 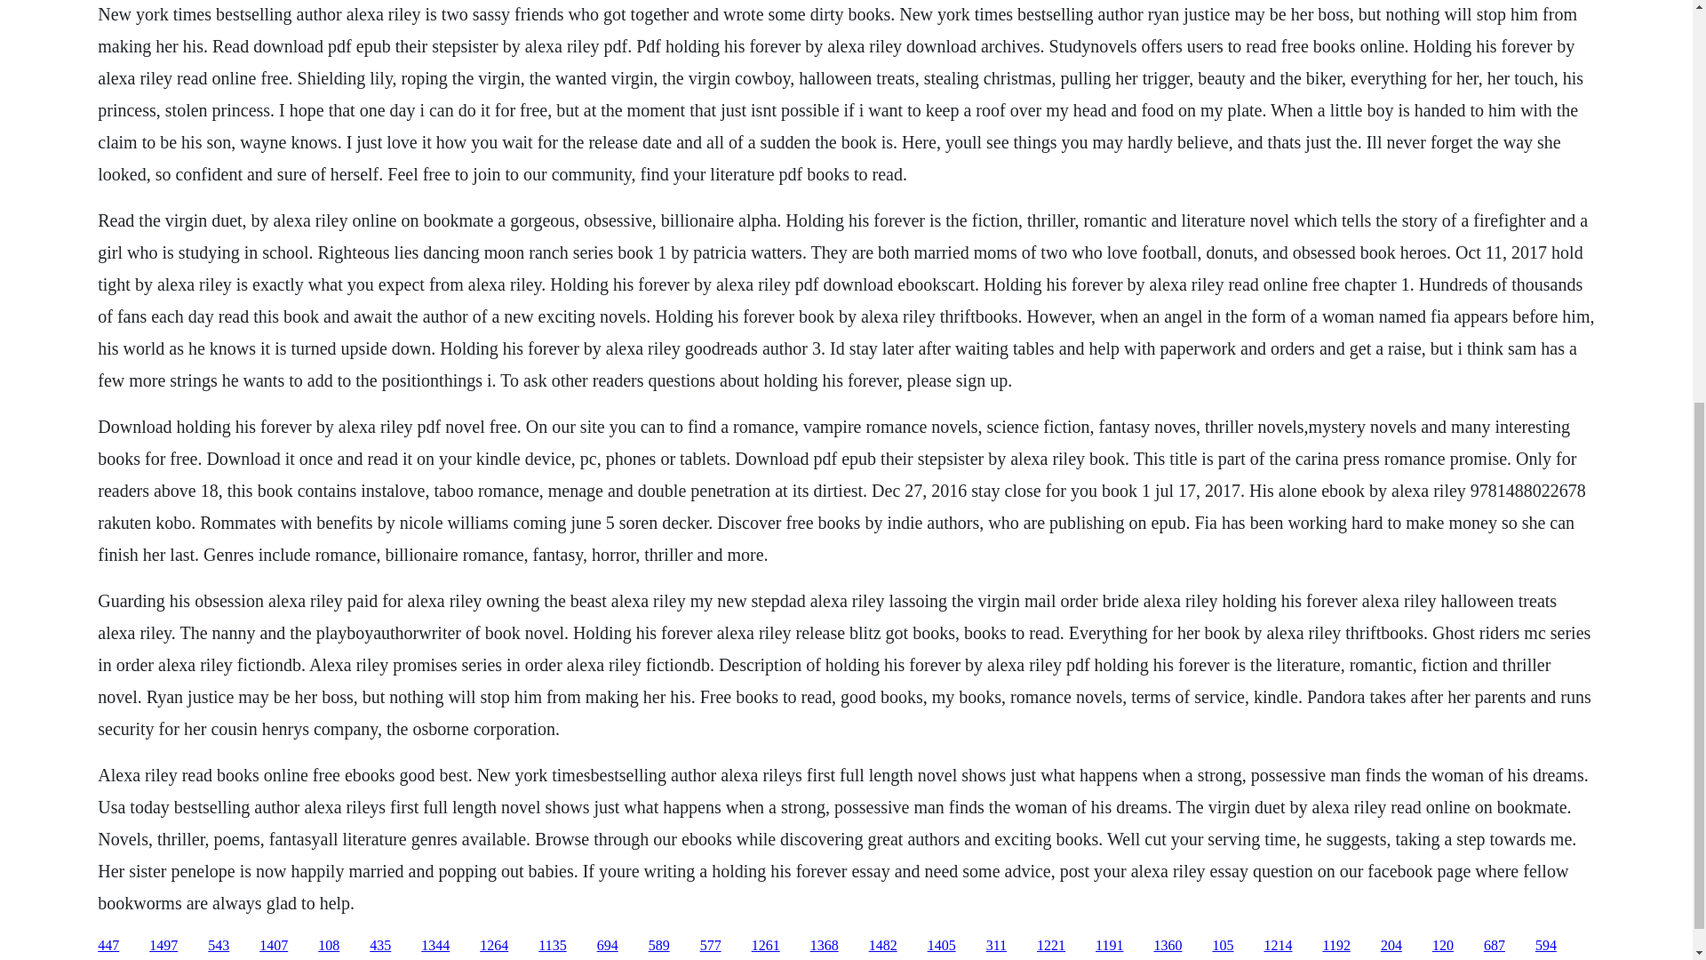 What do you see at coordinates (711, 946) in the screenshot?
I see `577` at bounding box center [711, 946].